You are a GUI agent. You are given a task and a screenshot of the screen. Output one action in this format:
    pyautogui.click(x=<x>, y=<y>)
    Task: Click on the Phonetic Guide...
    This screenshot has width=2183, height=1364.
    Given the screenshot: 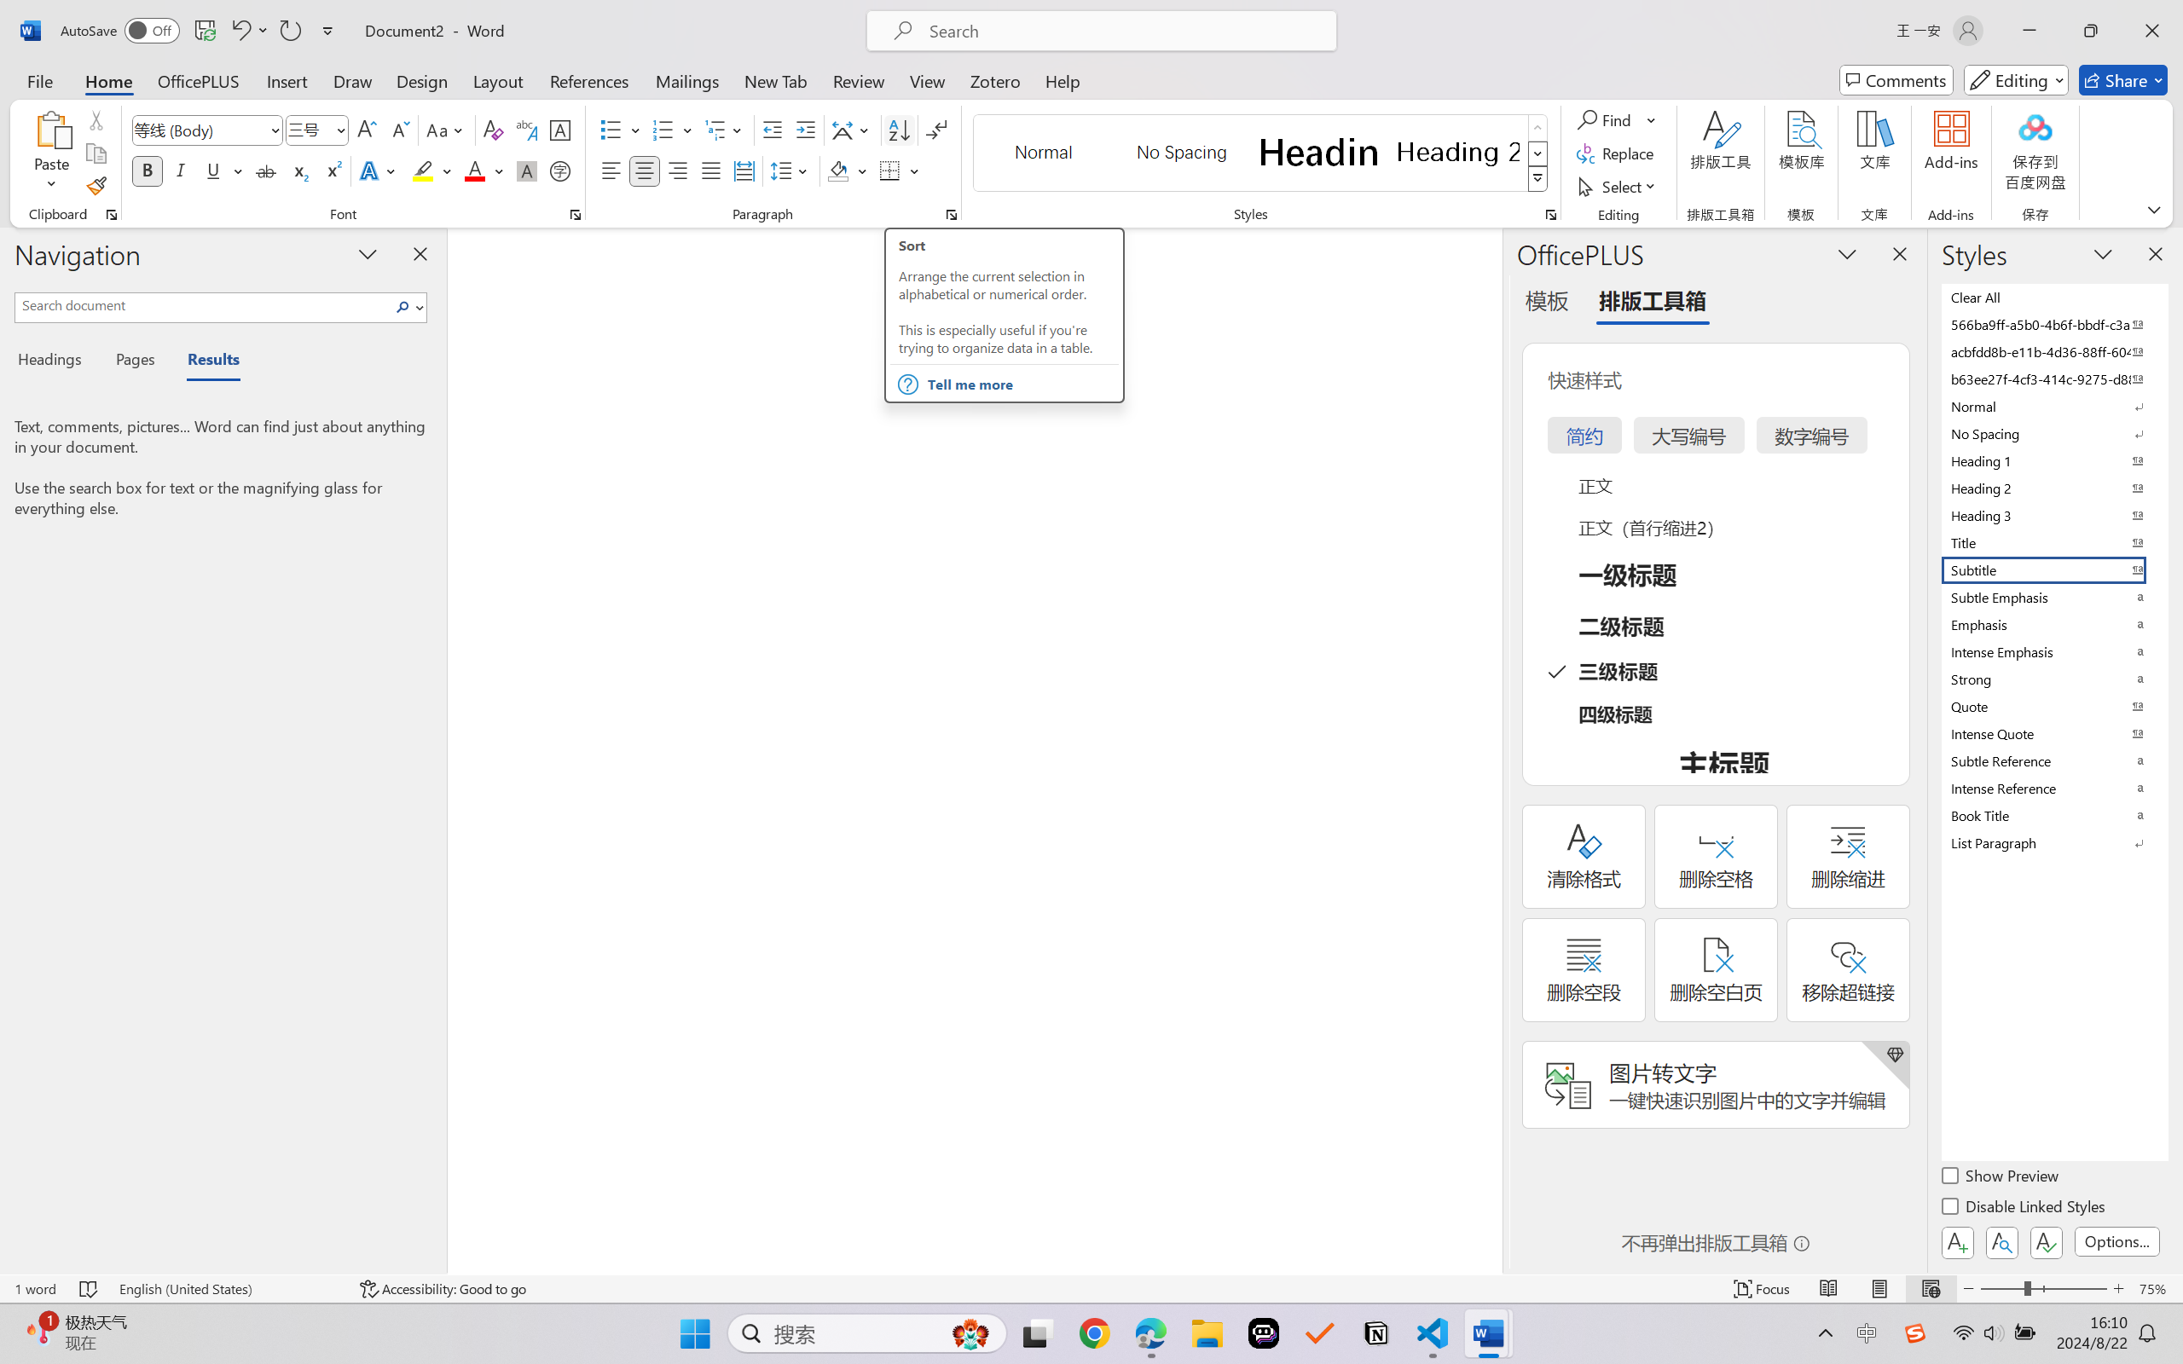 What is the action you would take?
    pyautogui.click(x=525, y=130)
    